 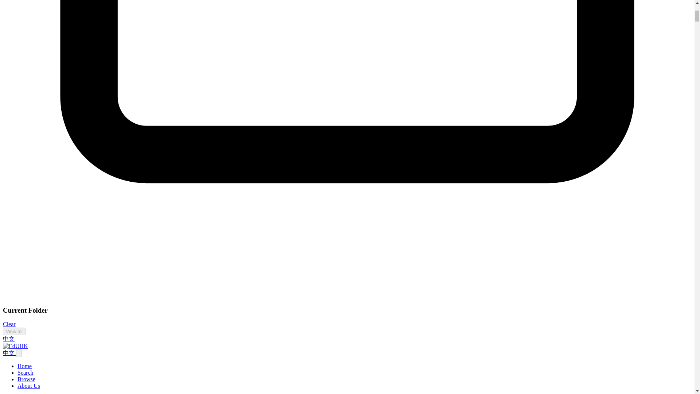 I want to click on Home, so click(x=24, y=366).